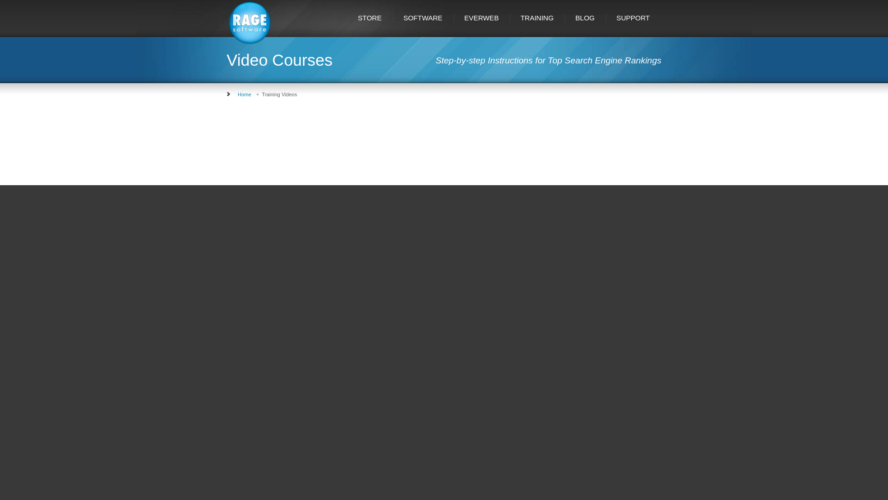 This screenshot has width=888, height=500. I want to click on SOFTWARE, so click(424, 18).